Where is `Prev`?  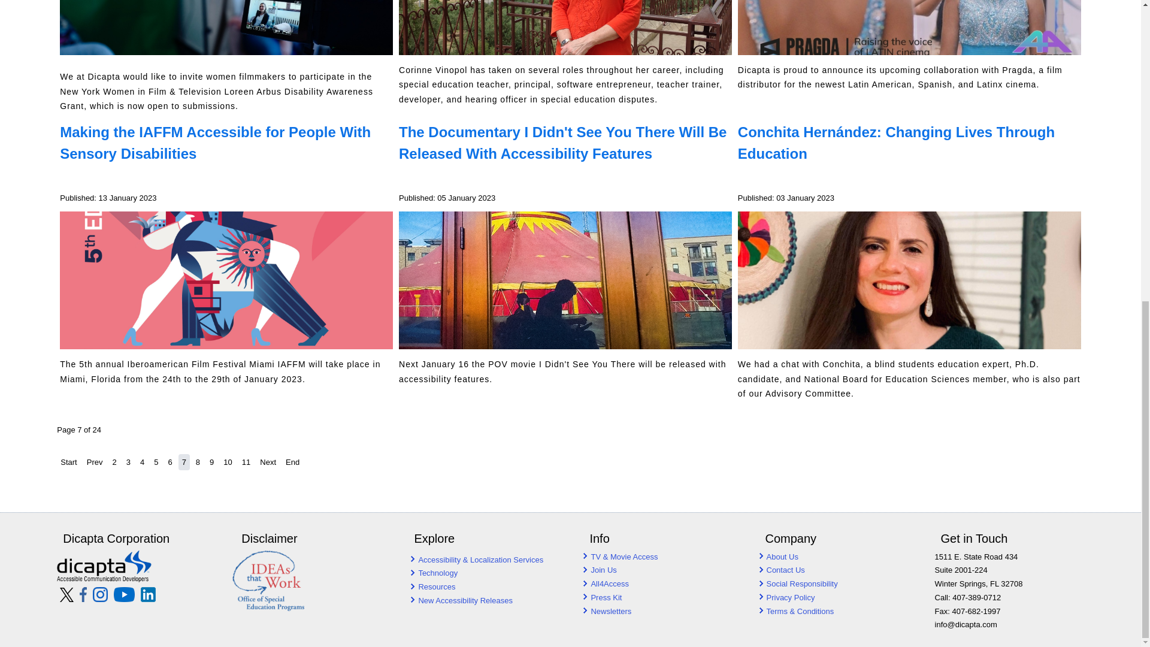
Prev is located at coordinates (95, 461).